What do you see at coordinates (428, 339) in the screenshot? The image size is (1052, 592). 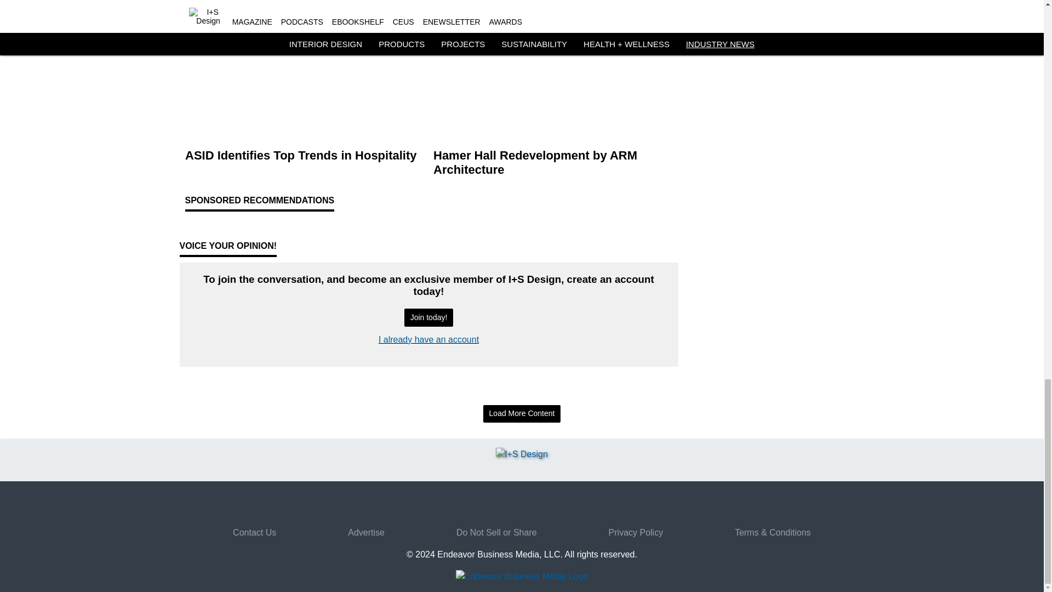 I see `I already have an account` at bounding box center [428, 339].